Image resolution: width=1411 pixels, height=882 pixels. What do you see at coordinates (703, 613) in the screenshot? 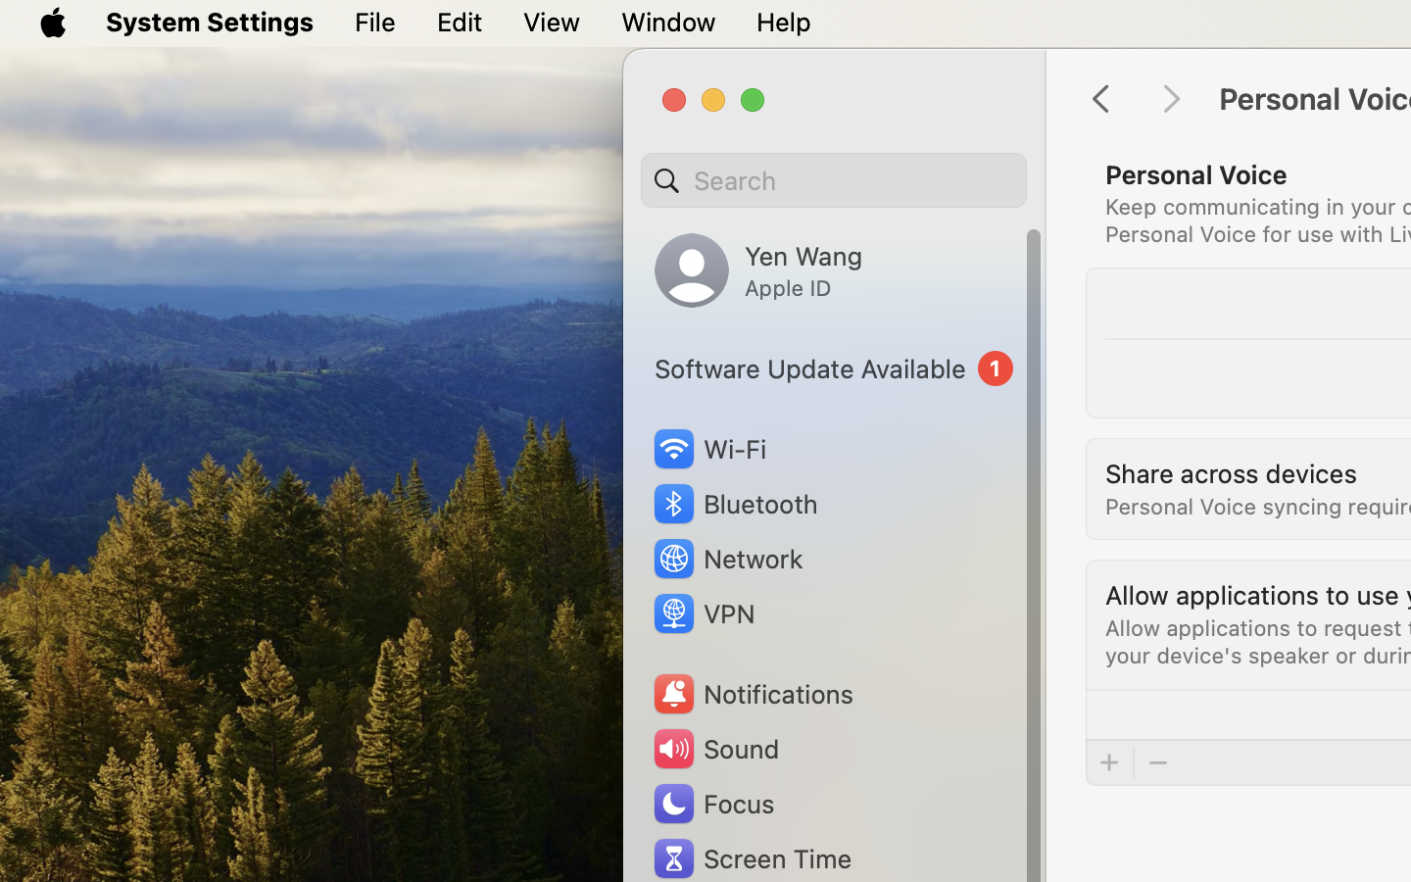
I see `VPN` at bounding box center [703, 613].